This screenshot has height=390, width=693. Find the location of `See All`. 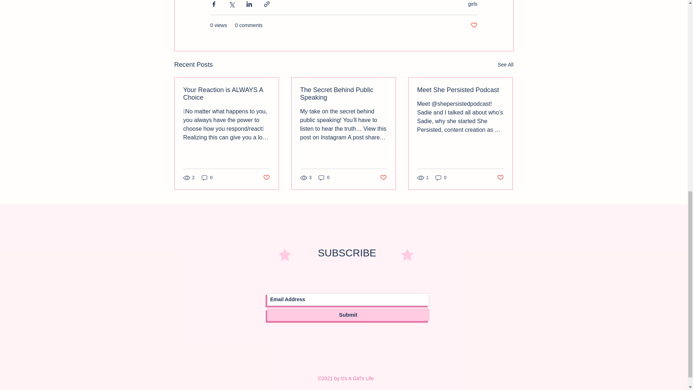

See All is located at coordinates (505, 65).